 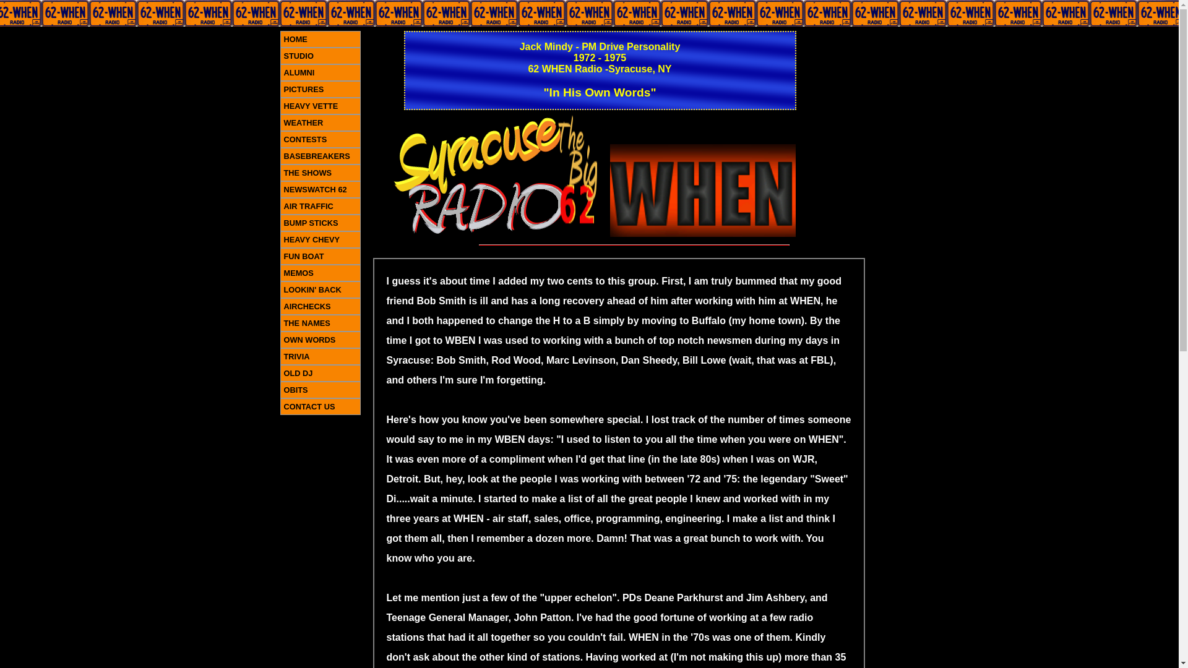 I want to click on STUDIO, so click(x=319, y=56).